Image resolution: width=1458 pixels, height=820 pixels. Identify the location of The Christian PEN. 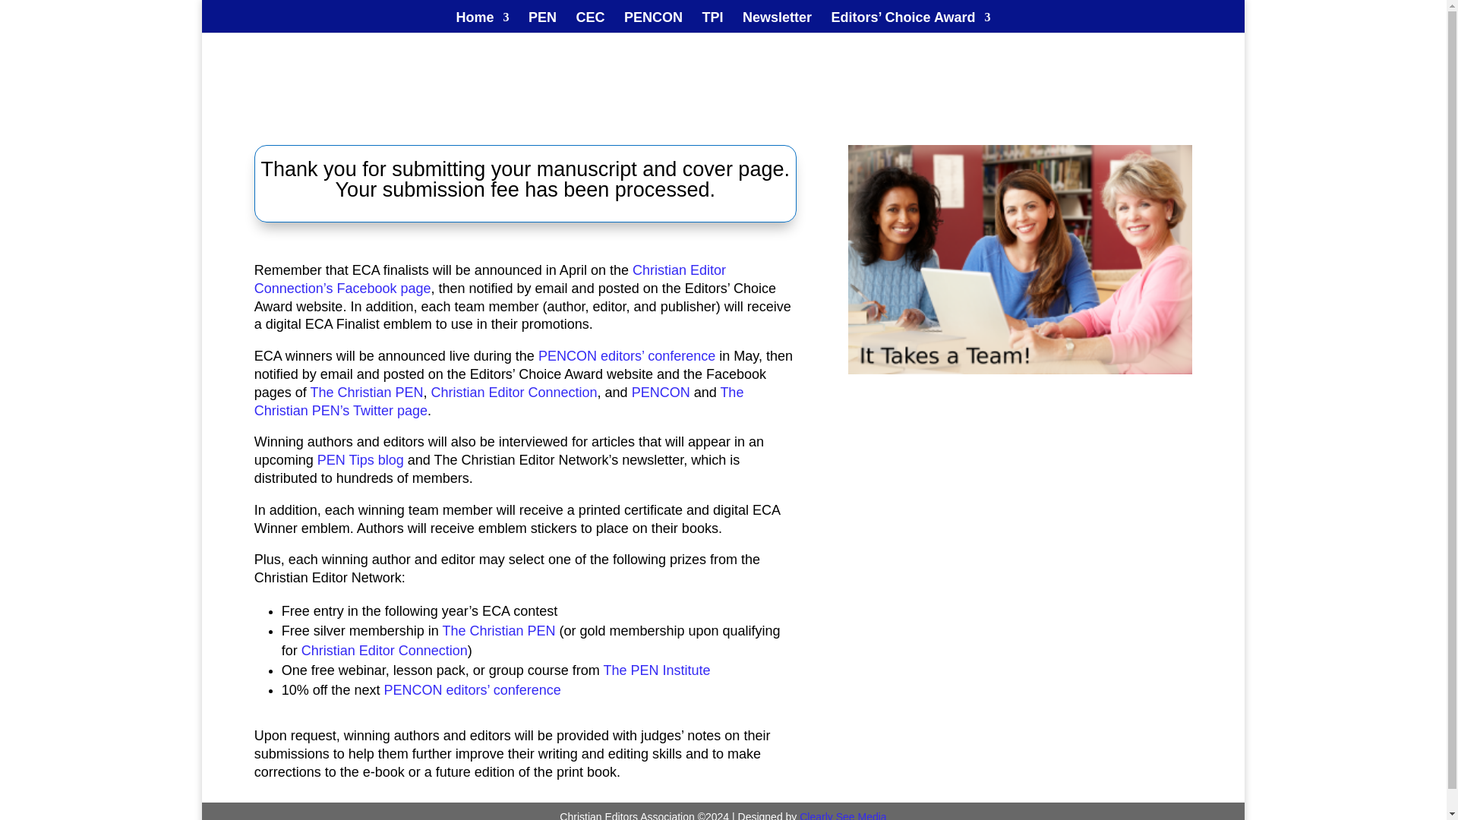
(366, 392).